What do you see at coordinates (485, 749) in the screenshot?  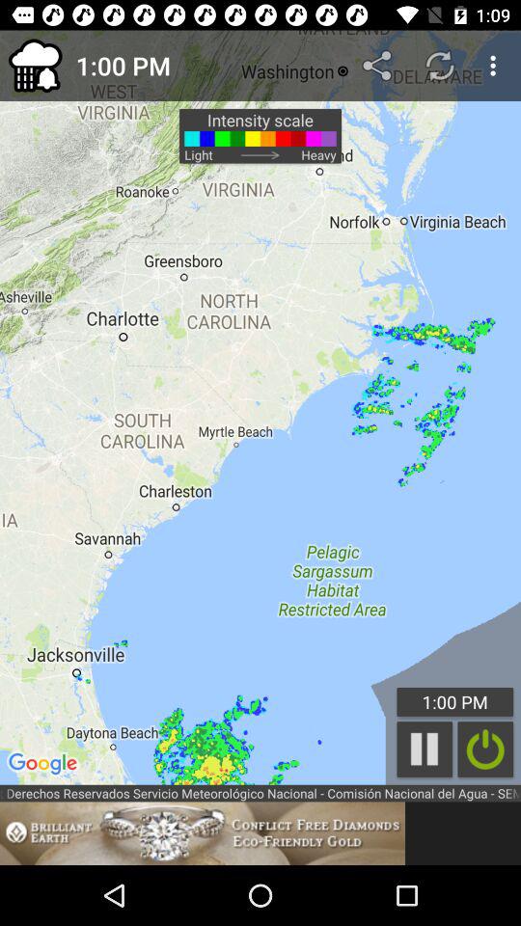 I see `turn on the icon above the national weather service item` at bounding box center [485, 749].